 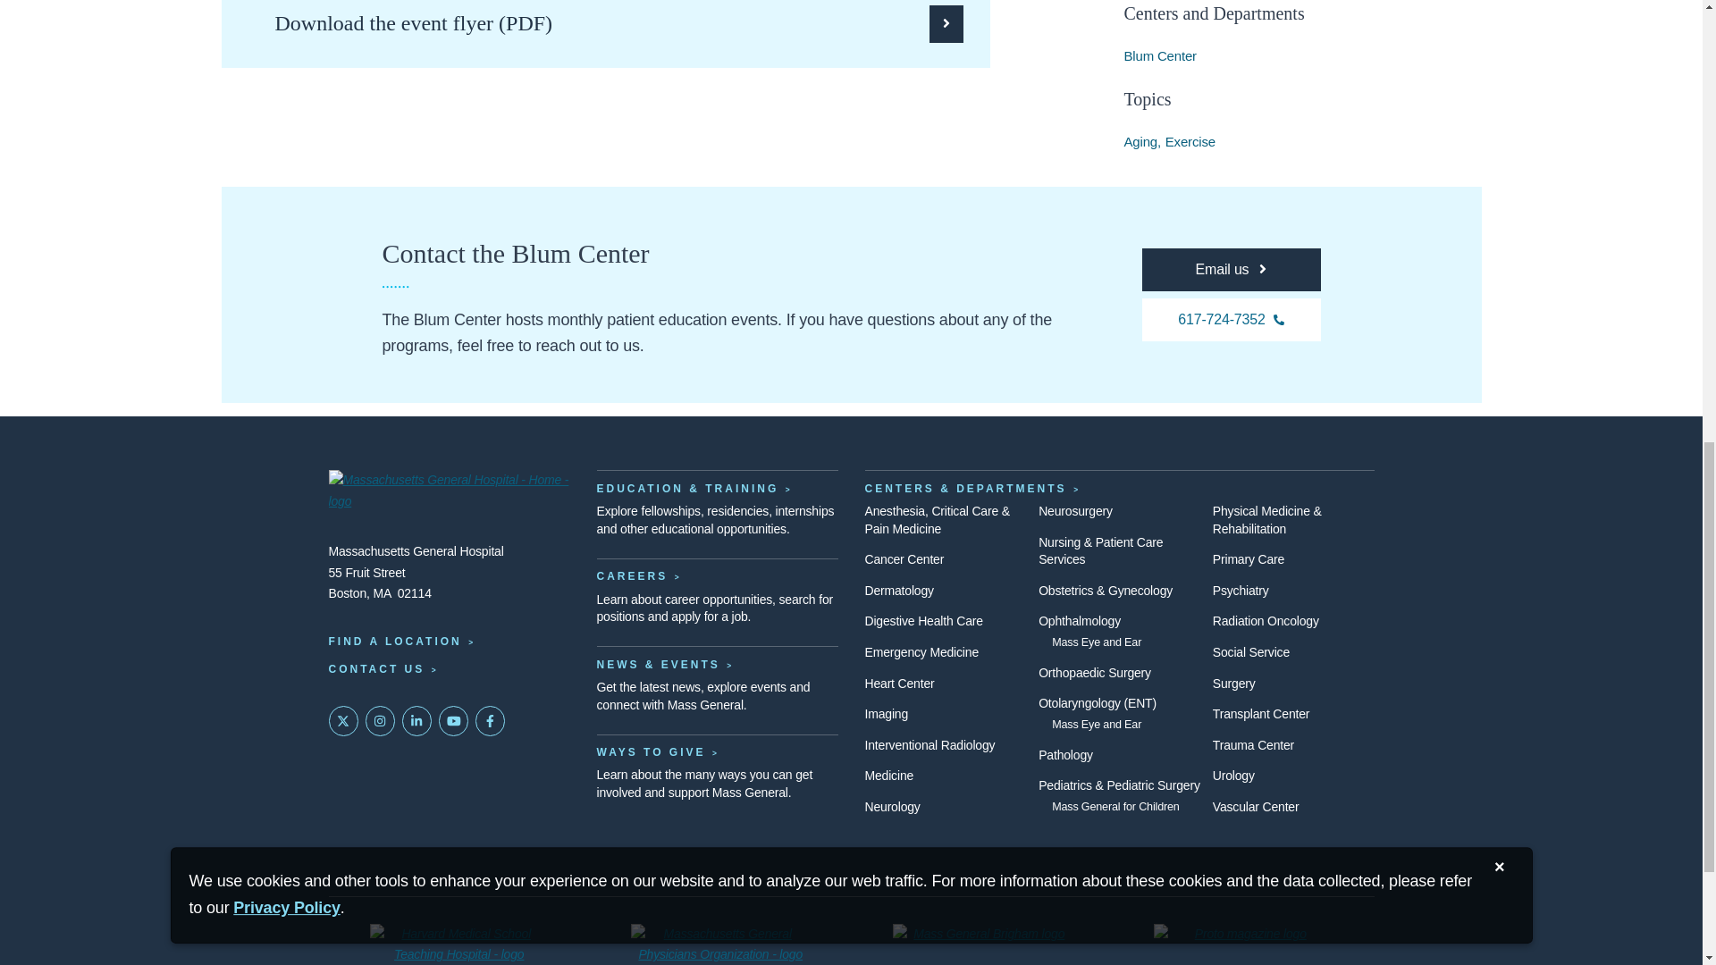 What do you see at coordinates (449, 491) in the screenshot?
I see `Massachusetts General Hospital - Home` at bounding box center [449, 491].